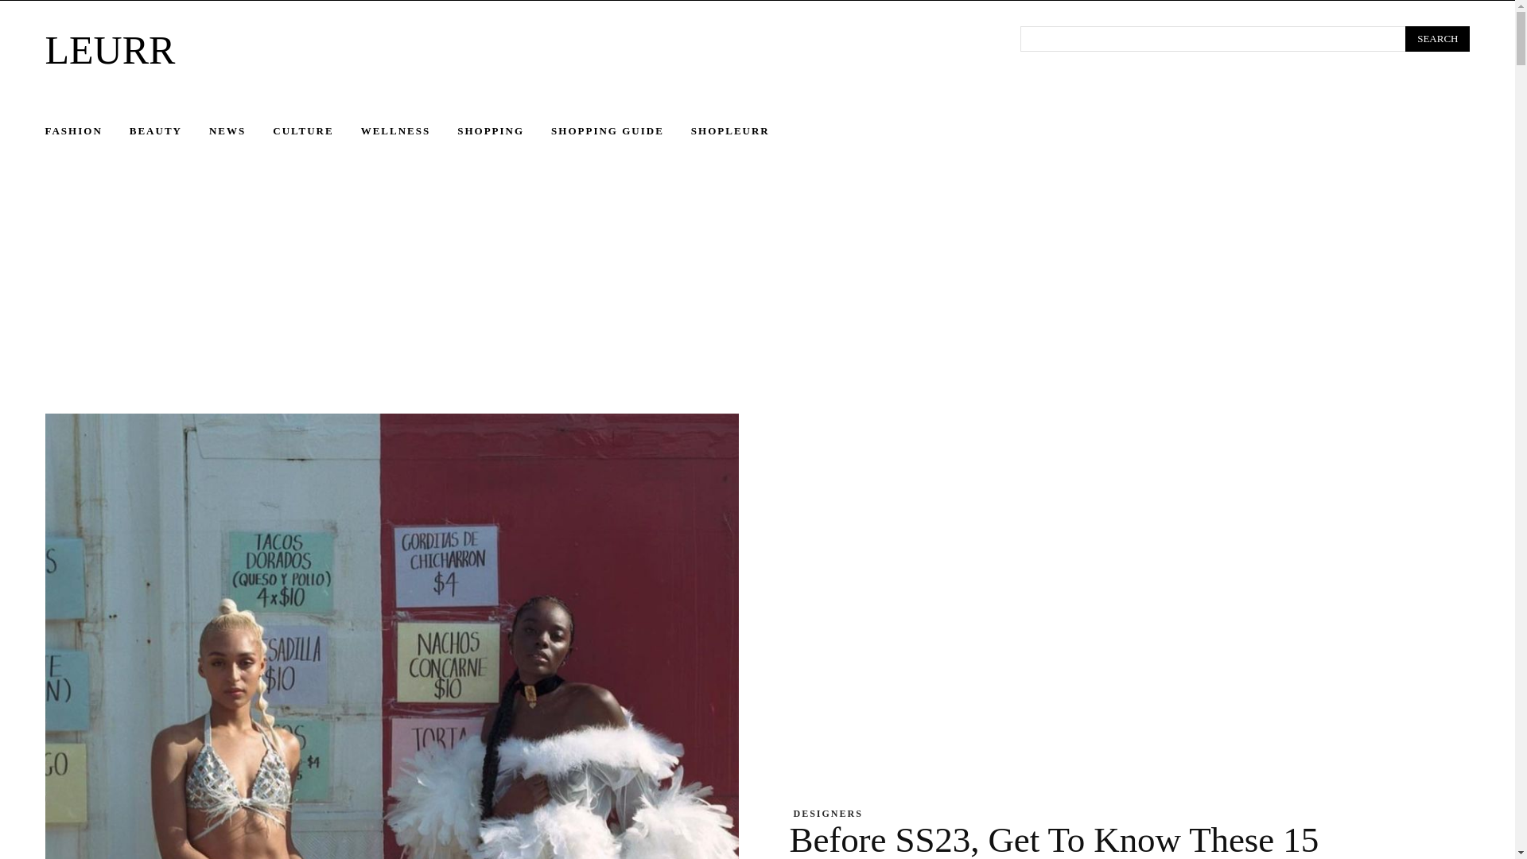 This screenshot has width=1527, height=859. What do you see at coordinates (621, 131) in the screenshot?
I see `SHOPPING GUIDE` at bounding box center [621, 131].